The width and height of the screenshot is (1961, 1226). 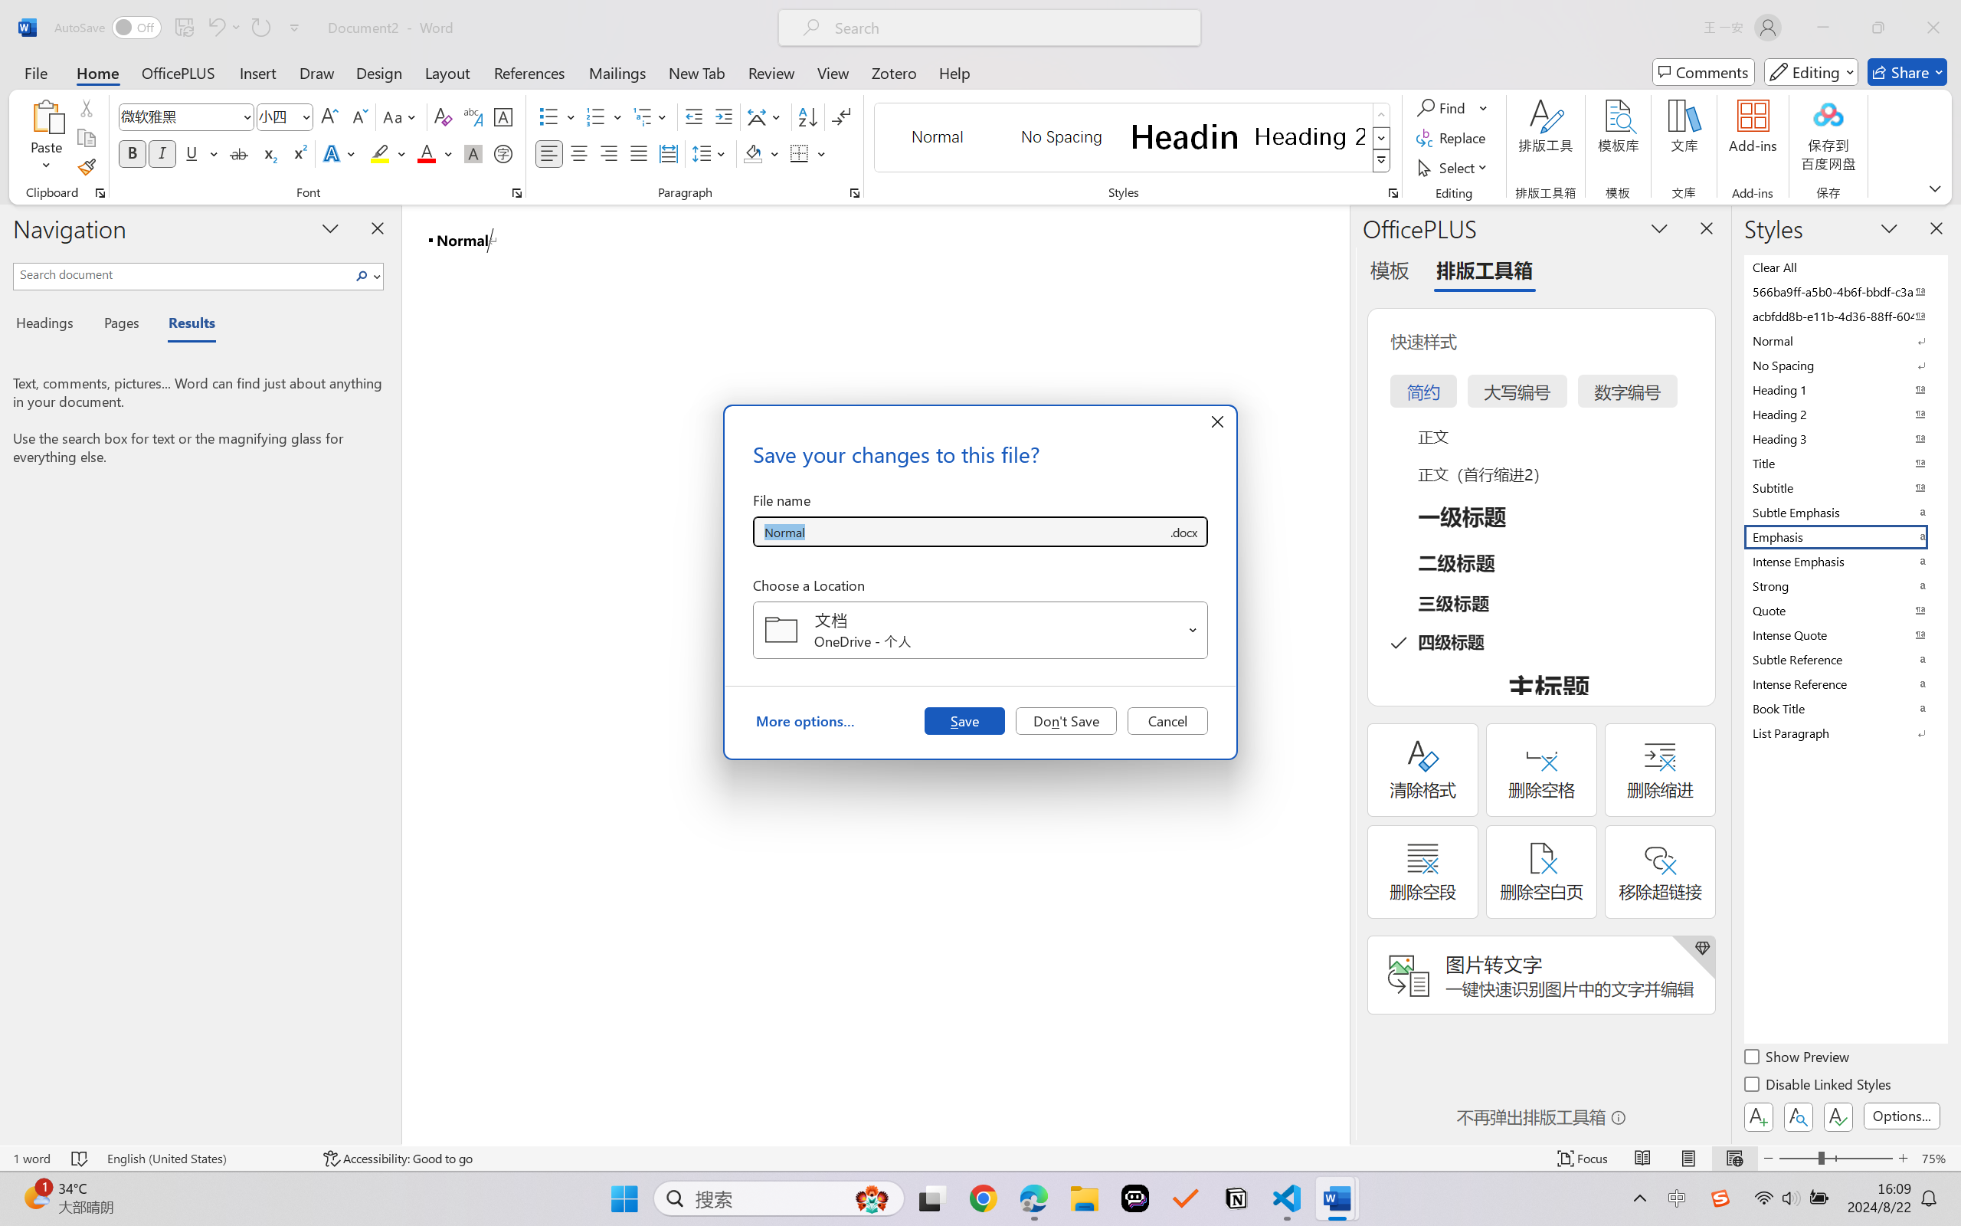 What do you see at coordinates (855, 193) in the screenshot?
I see `Paragraph...` at bounding box center [855, 193].